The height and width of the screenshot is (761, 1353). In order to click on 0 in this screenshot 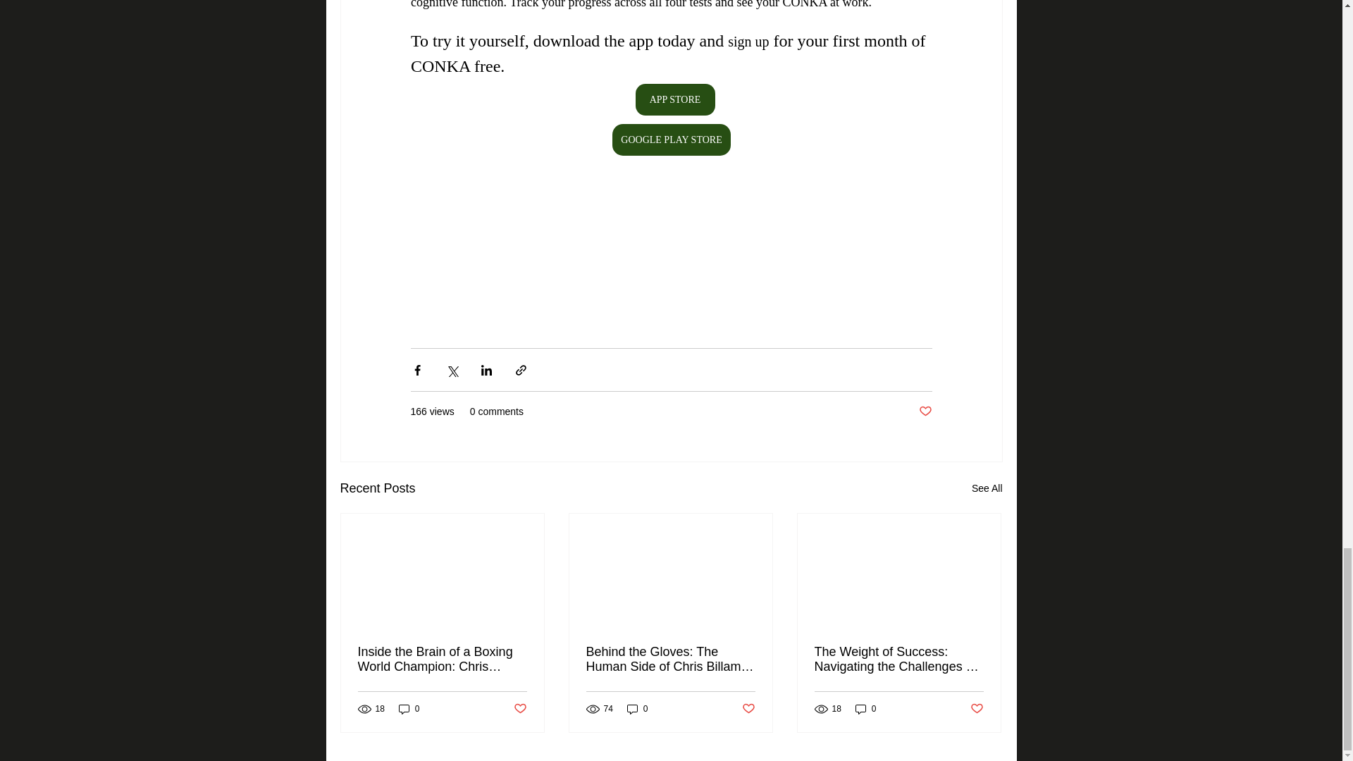, I will do `click(637, 709)`.